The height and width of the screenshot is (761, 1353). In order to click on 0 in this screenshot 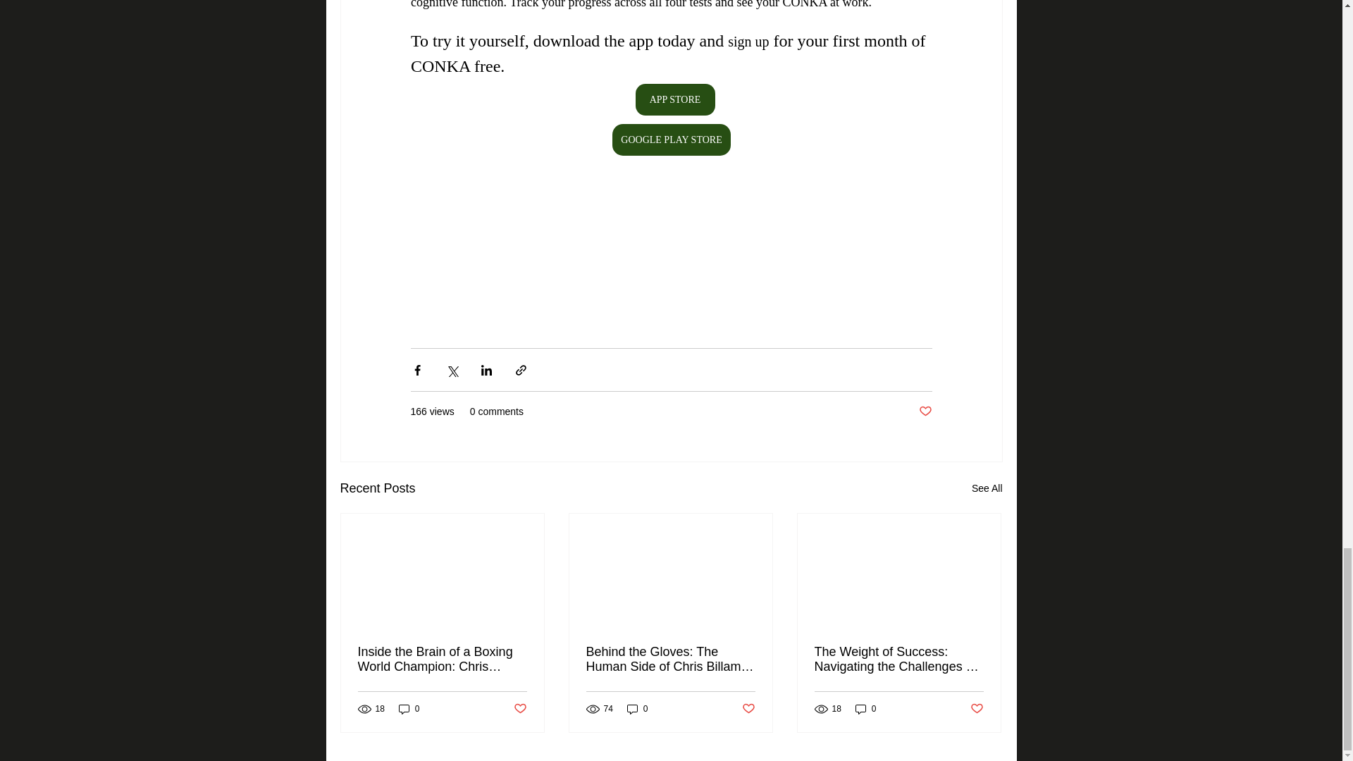, I will do `click(637, 709)`.